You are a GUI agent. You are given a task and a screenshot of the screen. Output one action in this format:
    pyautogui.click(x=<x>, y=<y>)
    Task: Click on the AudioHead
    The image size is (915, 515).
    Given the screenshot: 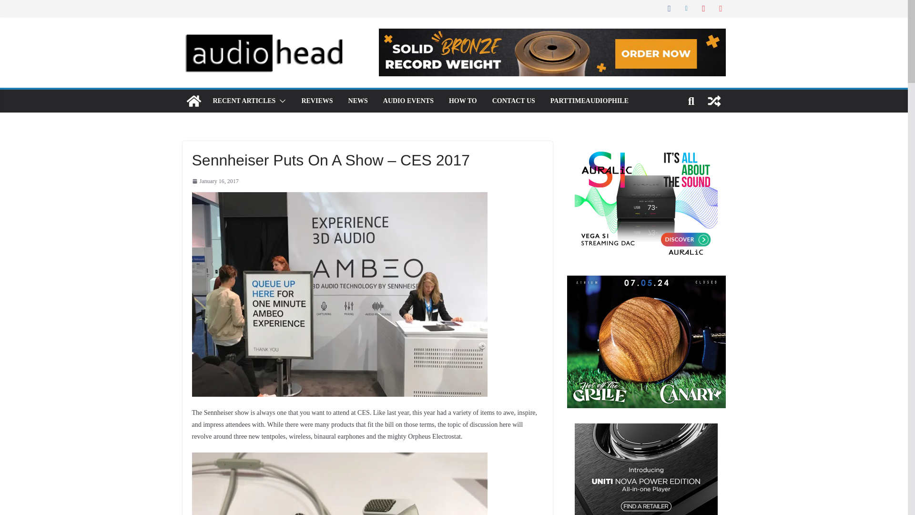 What is the action you would take?
    pyautogui.click(x=193, y=101)
    